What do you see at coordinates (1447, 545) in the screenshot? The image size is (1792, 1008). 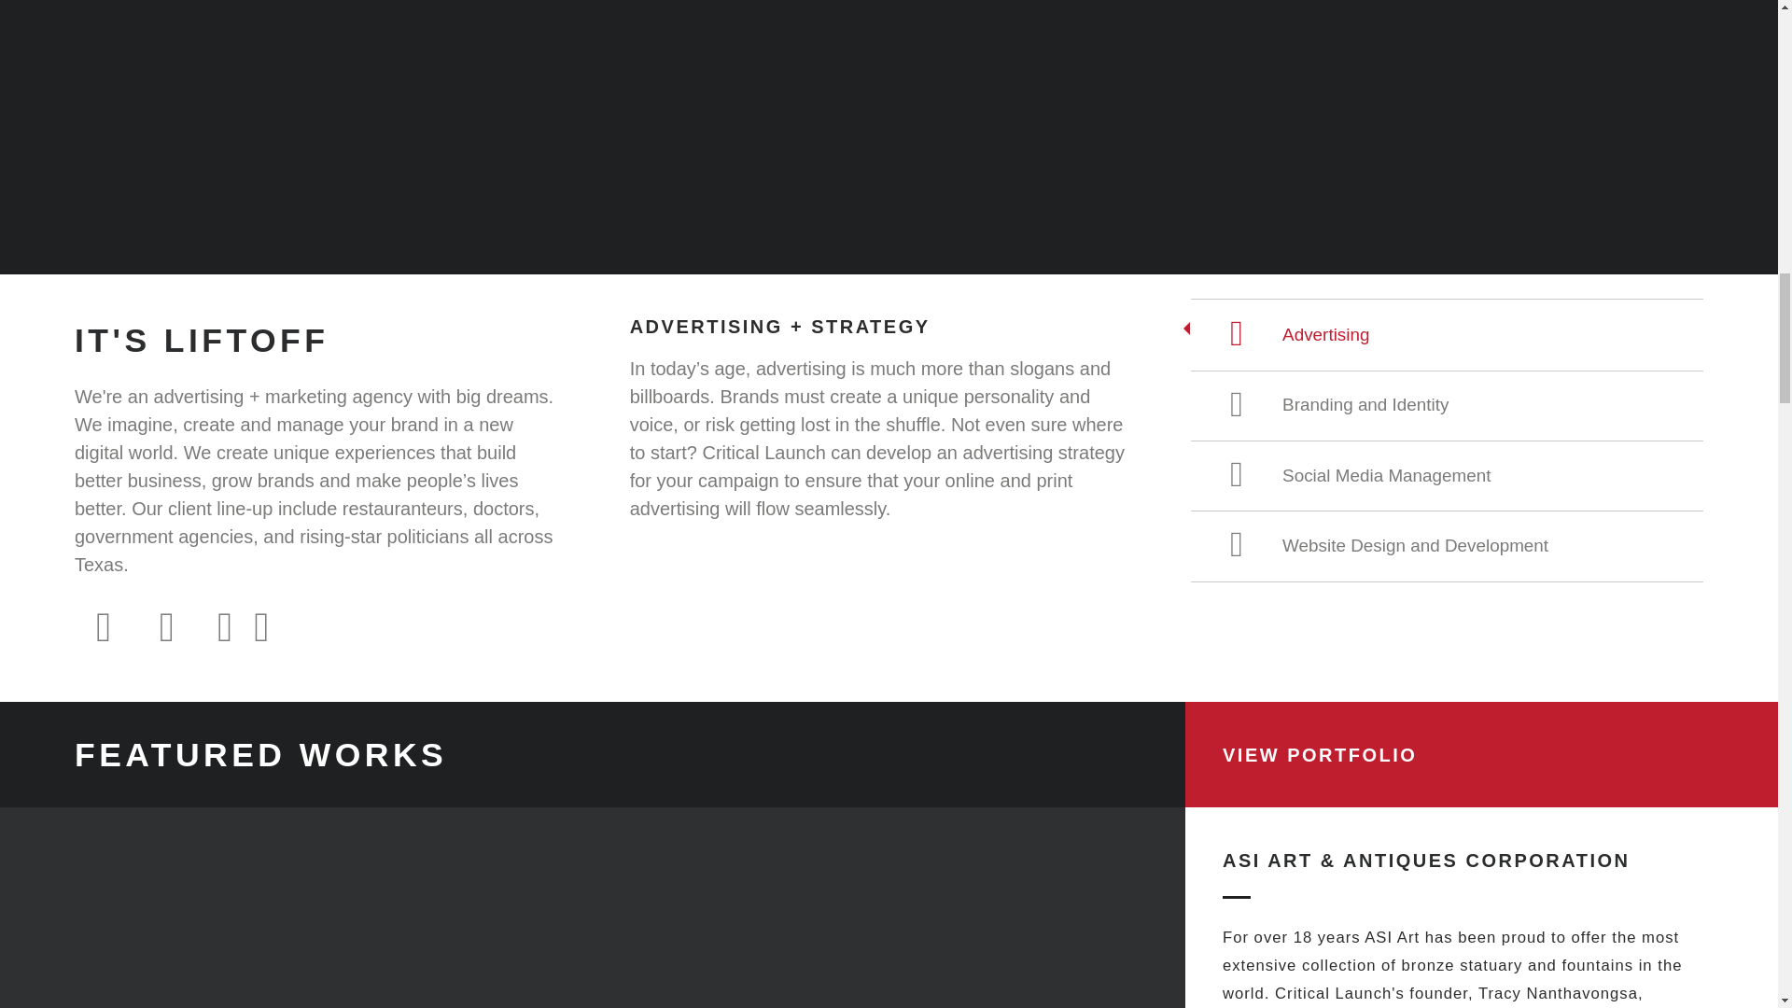 I see `Website Design and Development` at bounding box center [1447, 545].